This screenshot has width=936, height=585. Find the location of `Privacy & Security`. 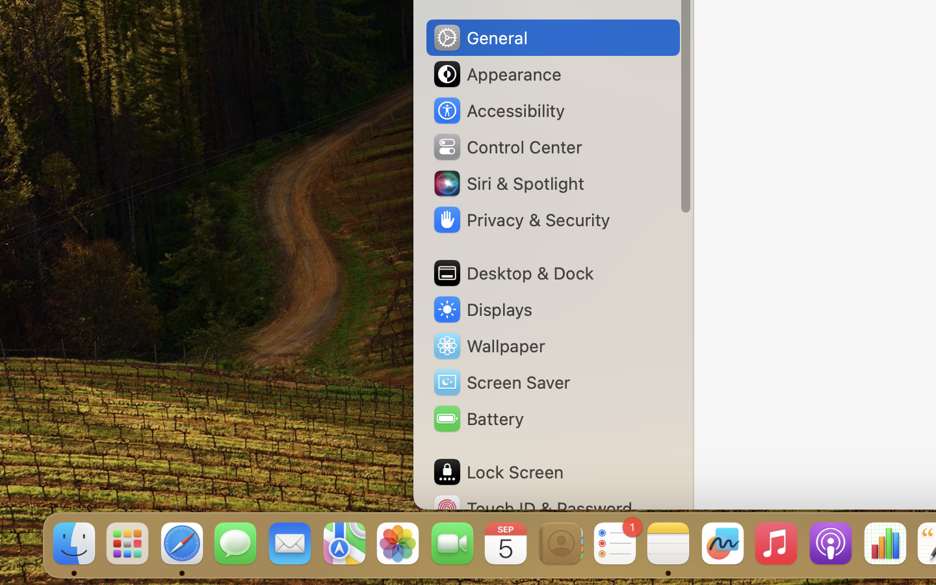

Privacy & Security is located at coordinates (521, 220).